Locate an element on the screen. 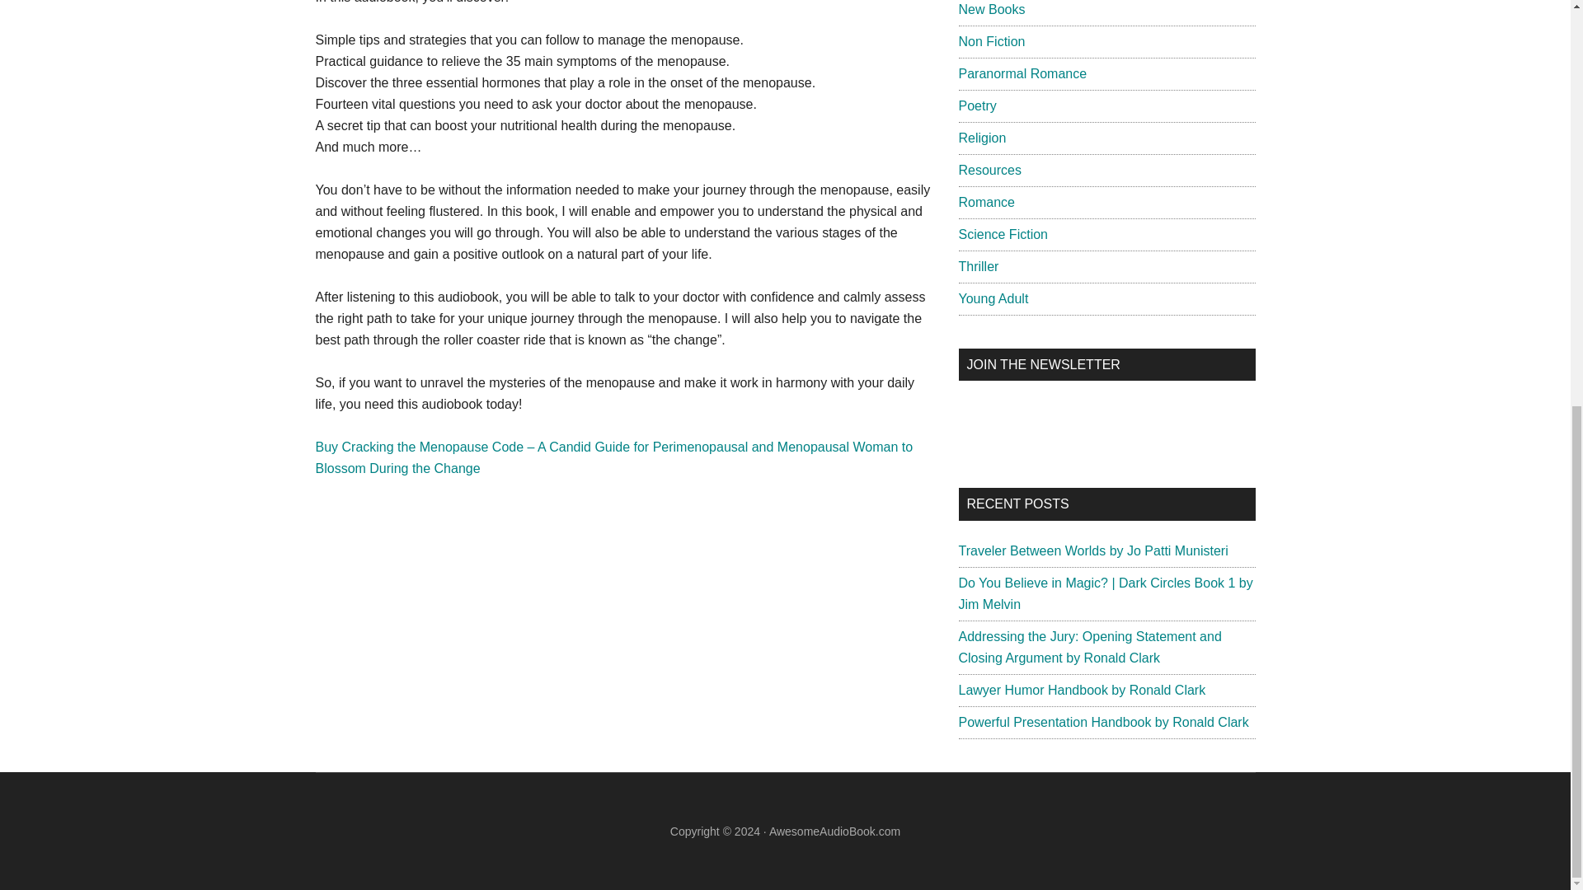 This screenshot has width=1583, height=890. Non Fiction is located at coordinates (991, 41).